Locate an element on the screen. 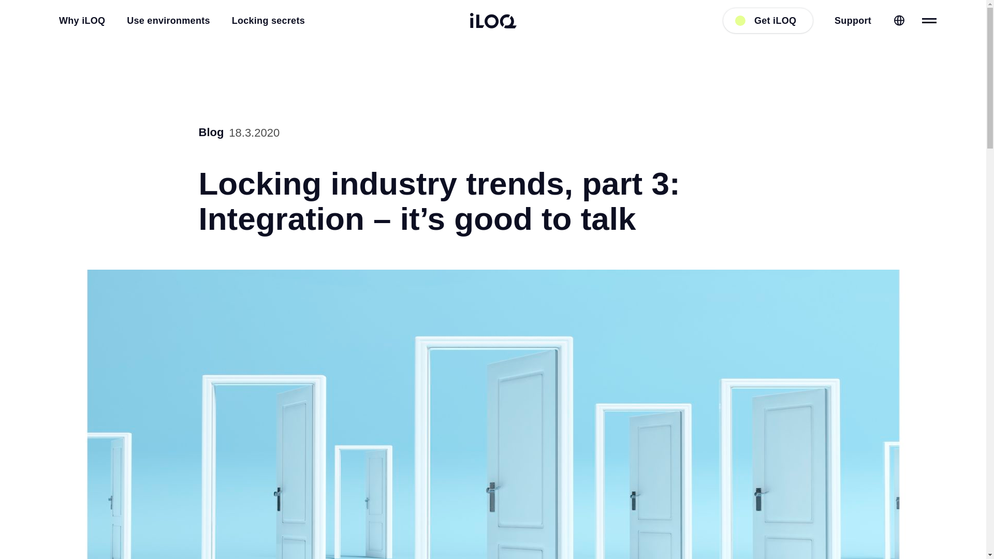 The image size is (994, 559). Support is located at coordinates (848, 21).